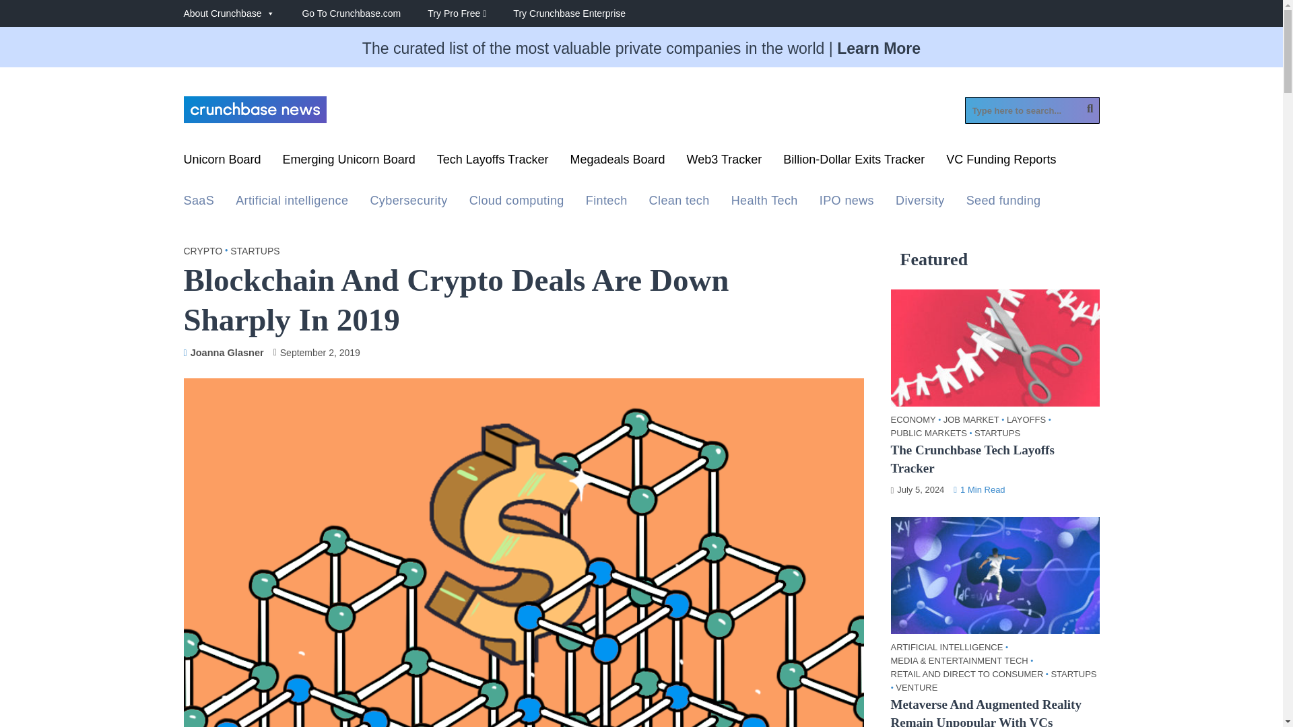 This screenshot has height=727, width=1293. Describe the element at coordinates (222, 163) in the screenshot. I see `Unicorn Board` at that location.